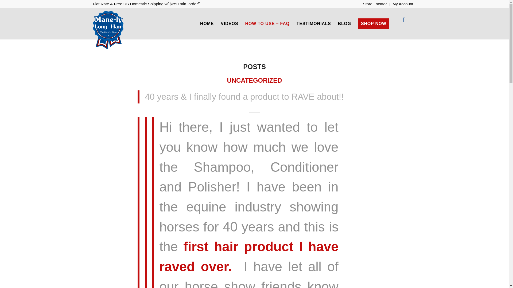 The image size is (513, 288). I want to click on SHOP NOW, so click(374, 23).